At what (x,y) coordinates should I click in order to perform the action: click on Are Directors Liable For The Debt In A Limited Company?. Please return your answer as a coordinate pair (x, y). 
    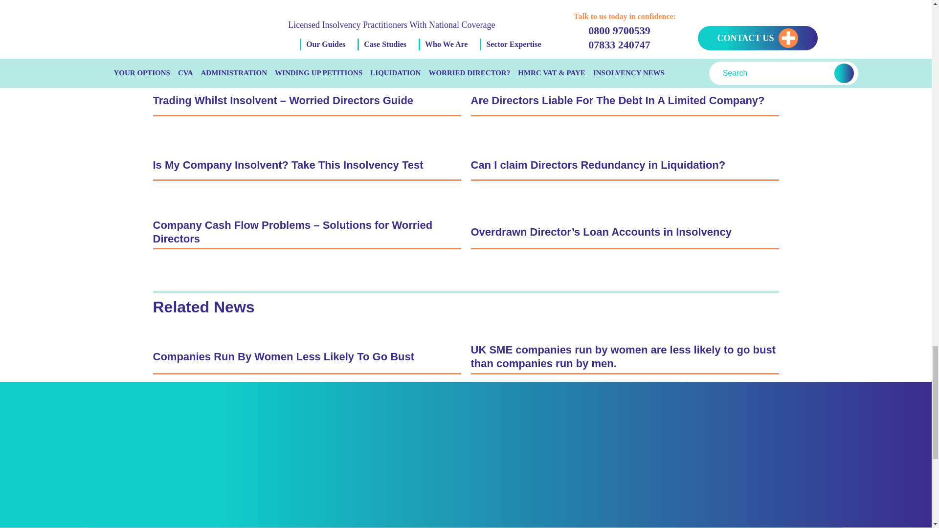
    Looking at the image, I should click on (624, 102).